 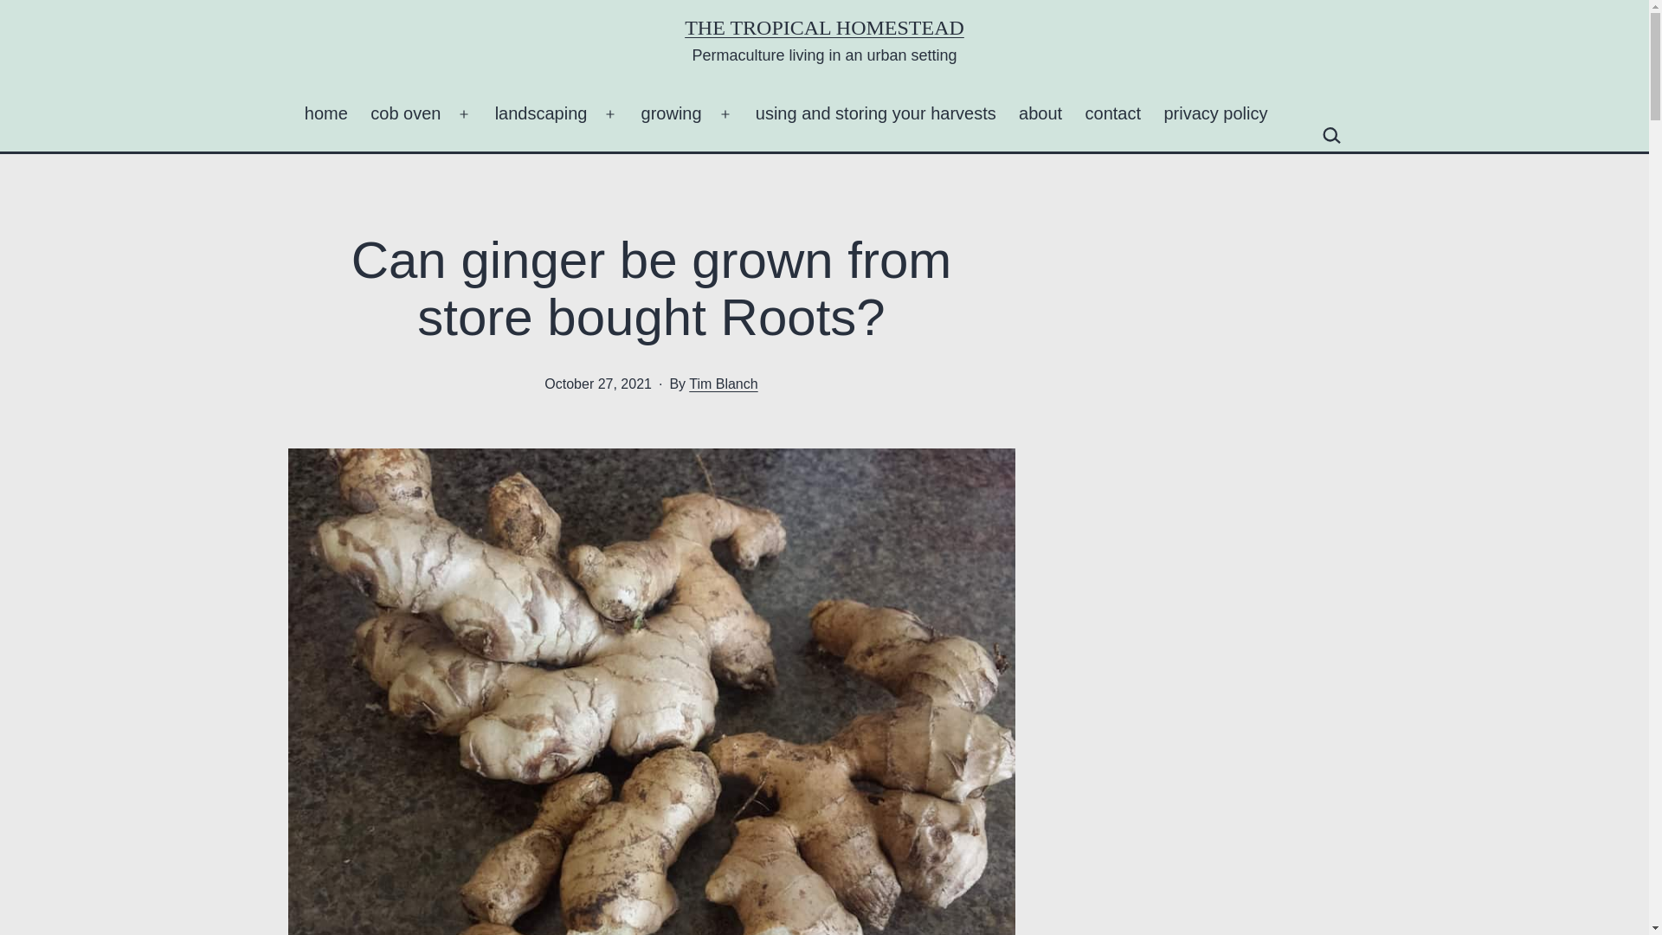 What do you see at coordinates (1040, 113) in the screenshot?
I see `about` at bounding box center [1040, 113].